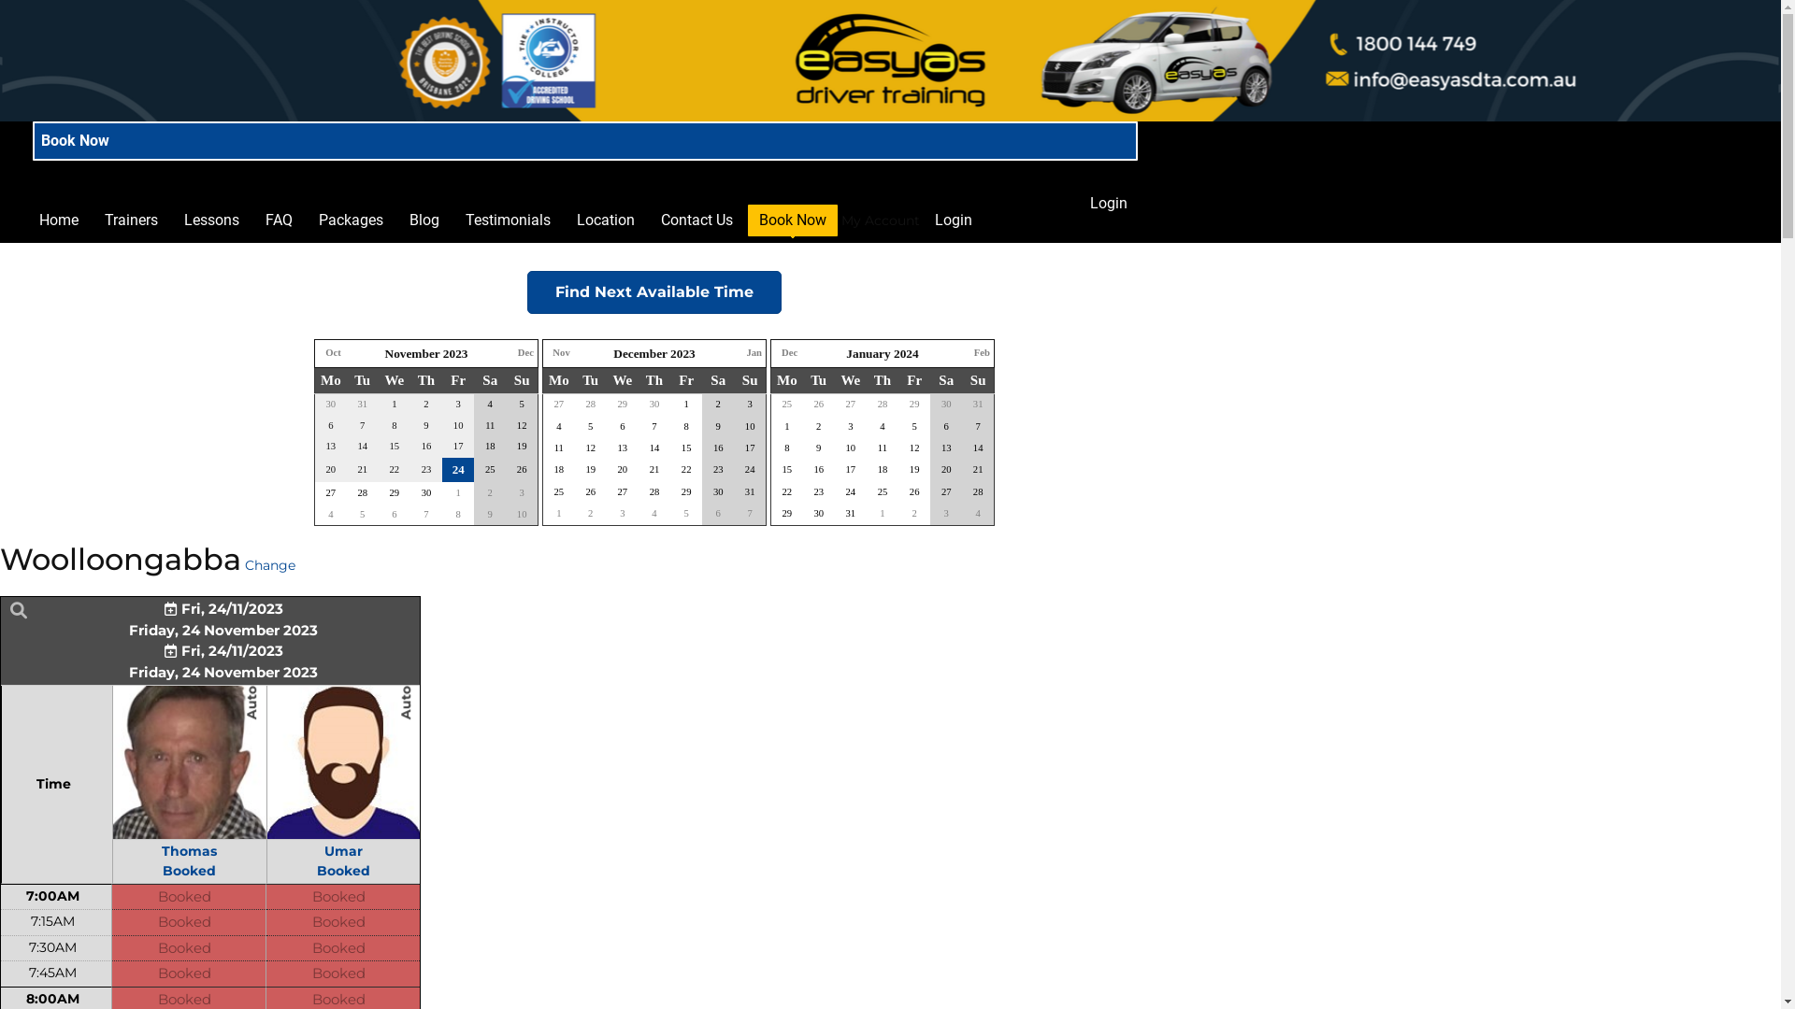  Describe the element at coordinates (851, 404) in the screenshot. I see `27` at that location.